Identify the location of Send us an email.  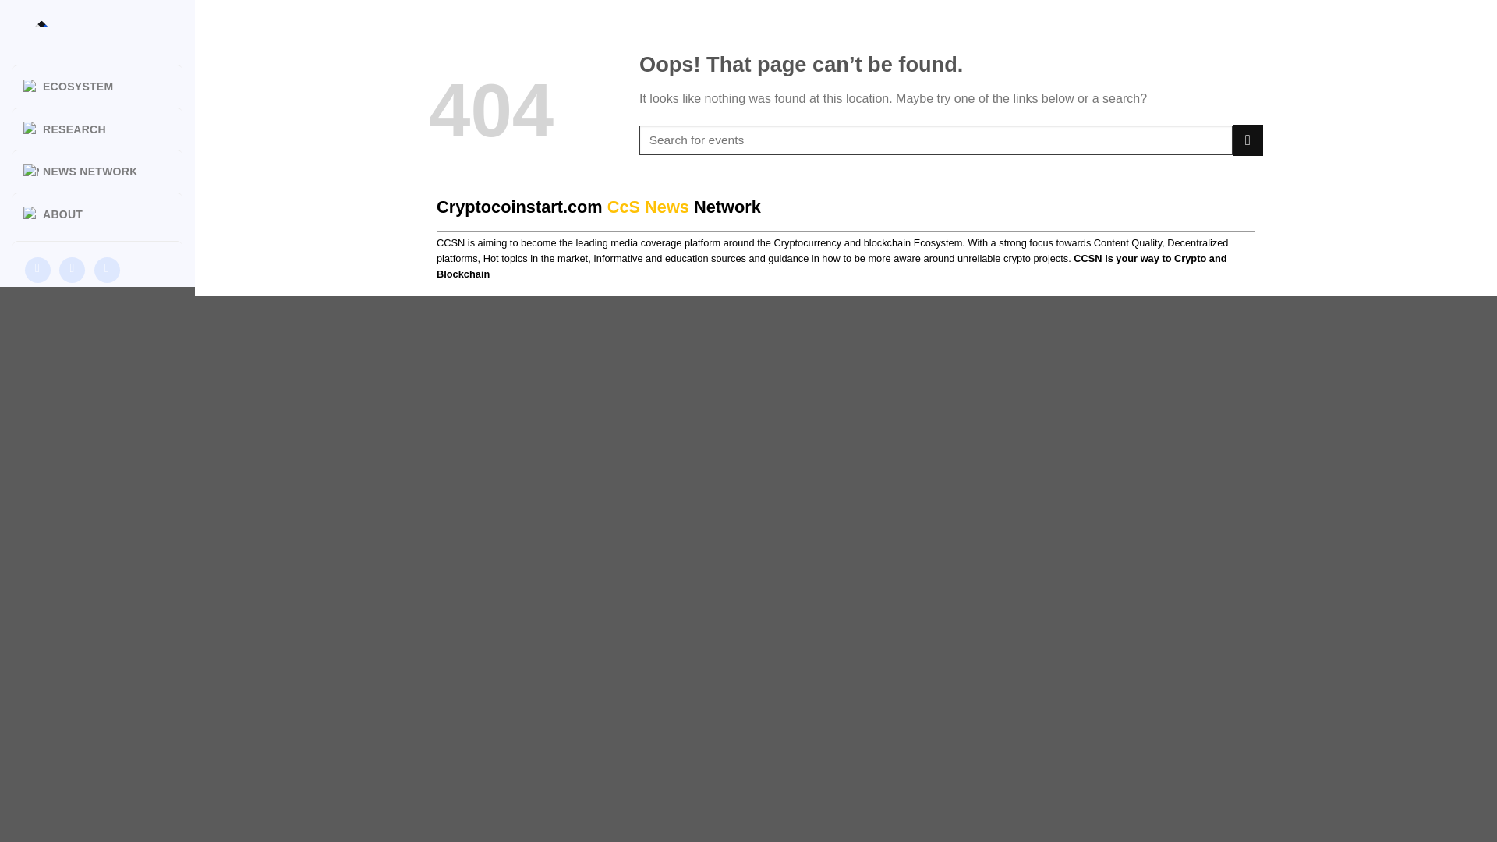
(106, 270).